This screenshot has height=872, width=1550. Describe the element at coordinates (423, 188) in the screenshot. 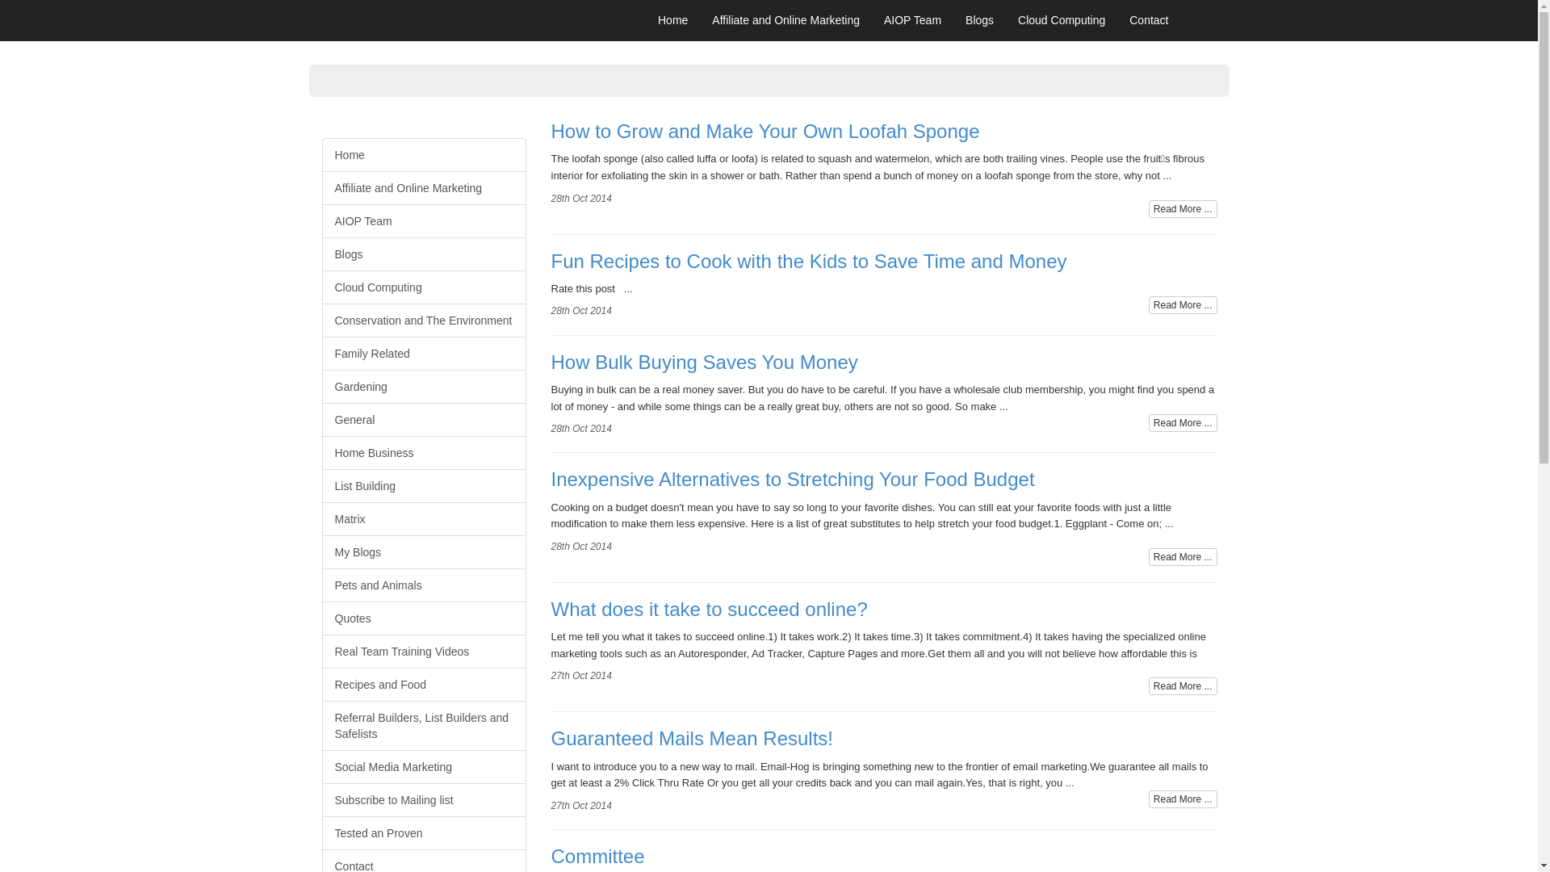

I see `Affiliate and Online Marketing` at that location.